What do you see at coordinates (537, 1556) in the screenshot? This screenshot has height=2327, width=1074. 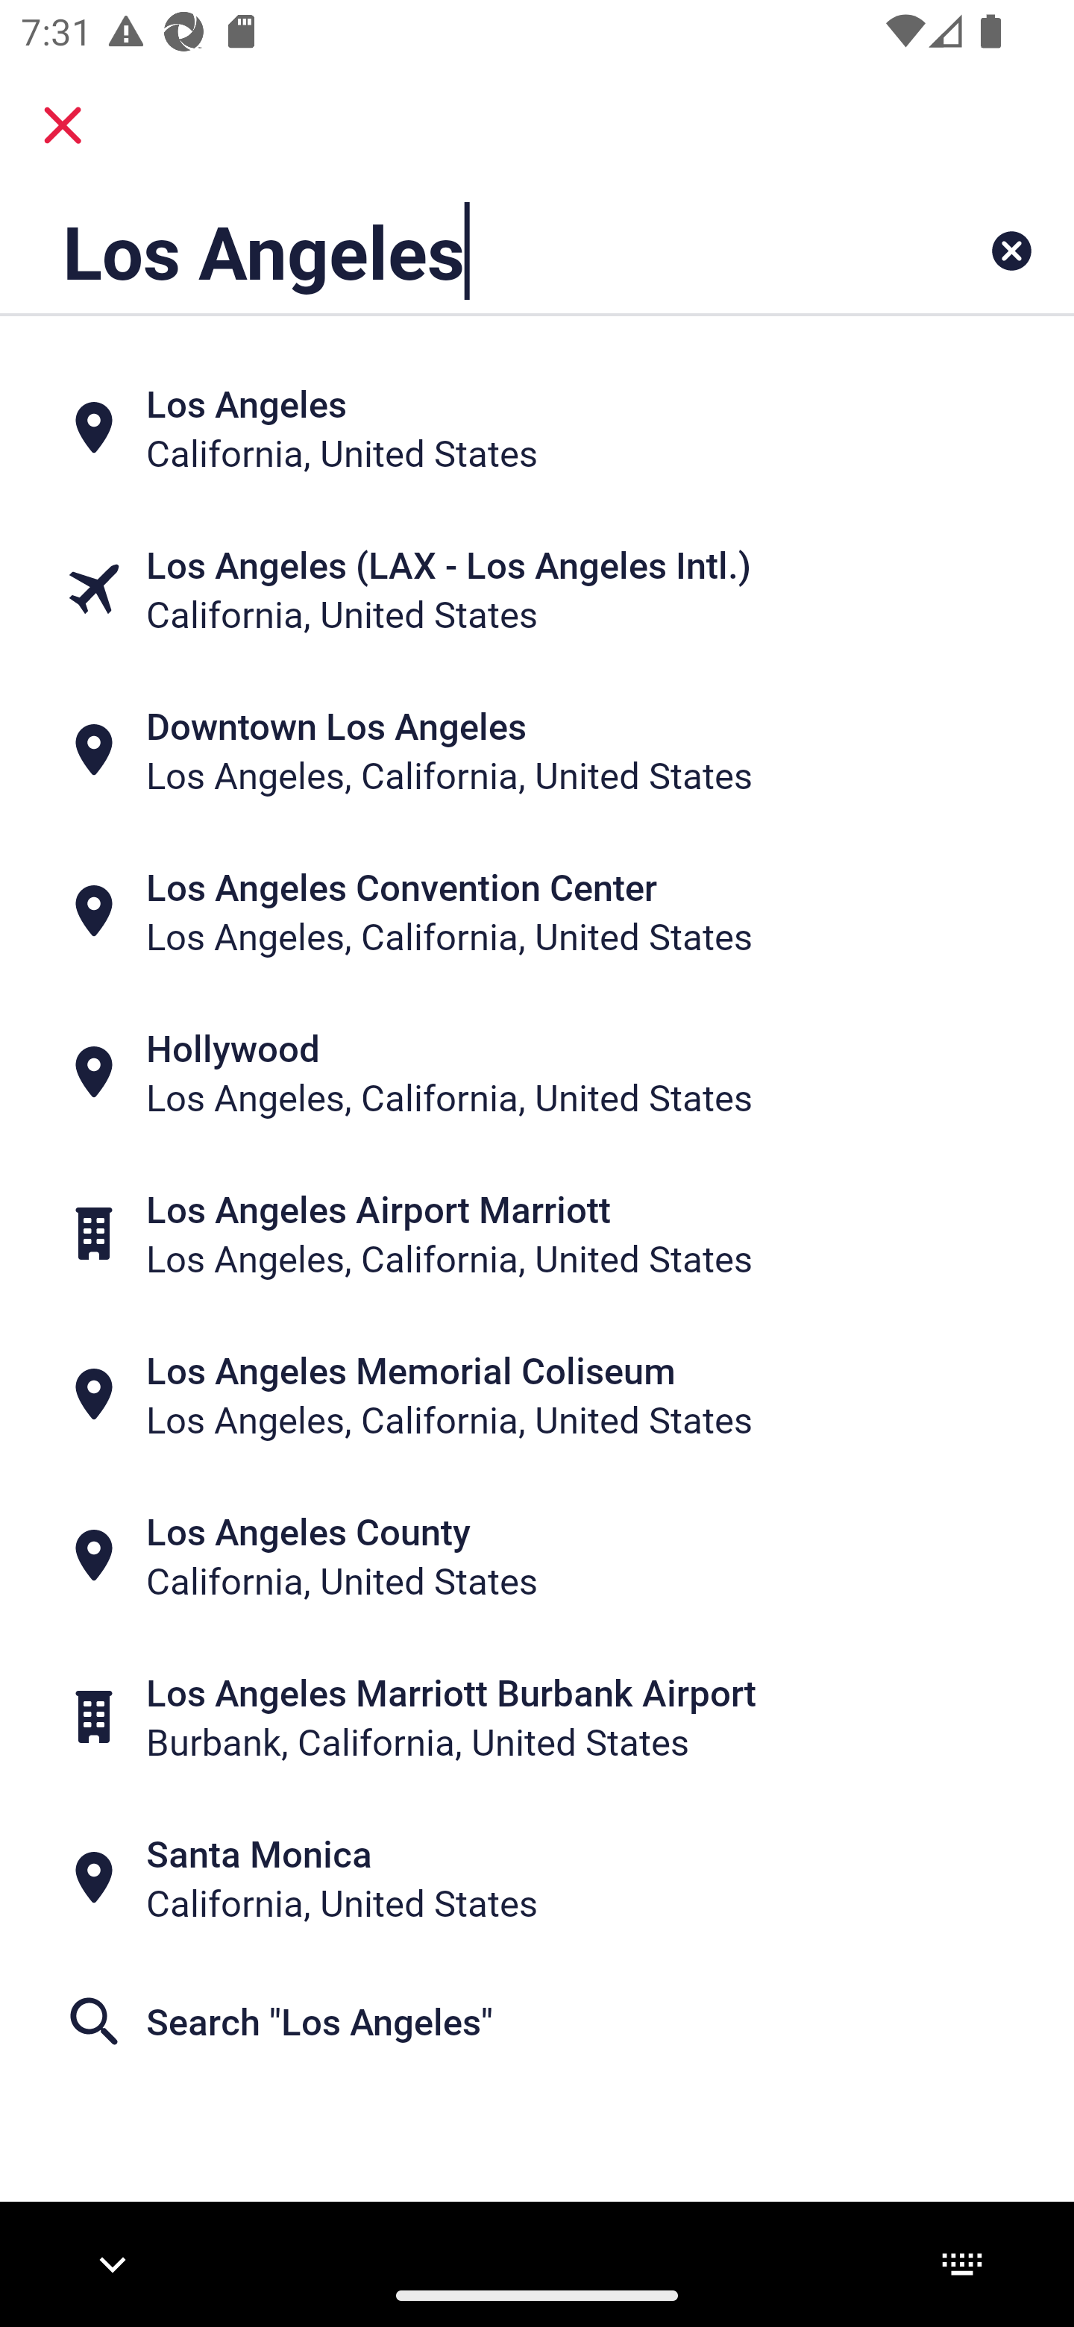 I see `Los Angeles County California, United States` at bounding box center [537, 1556].